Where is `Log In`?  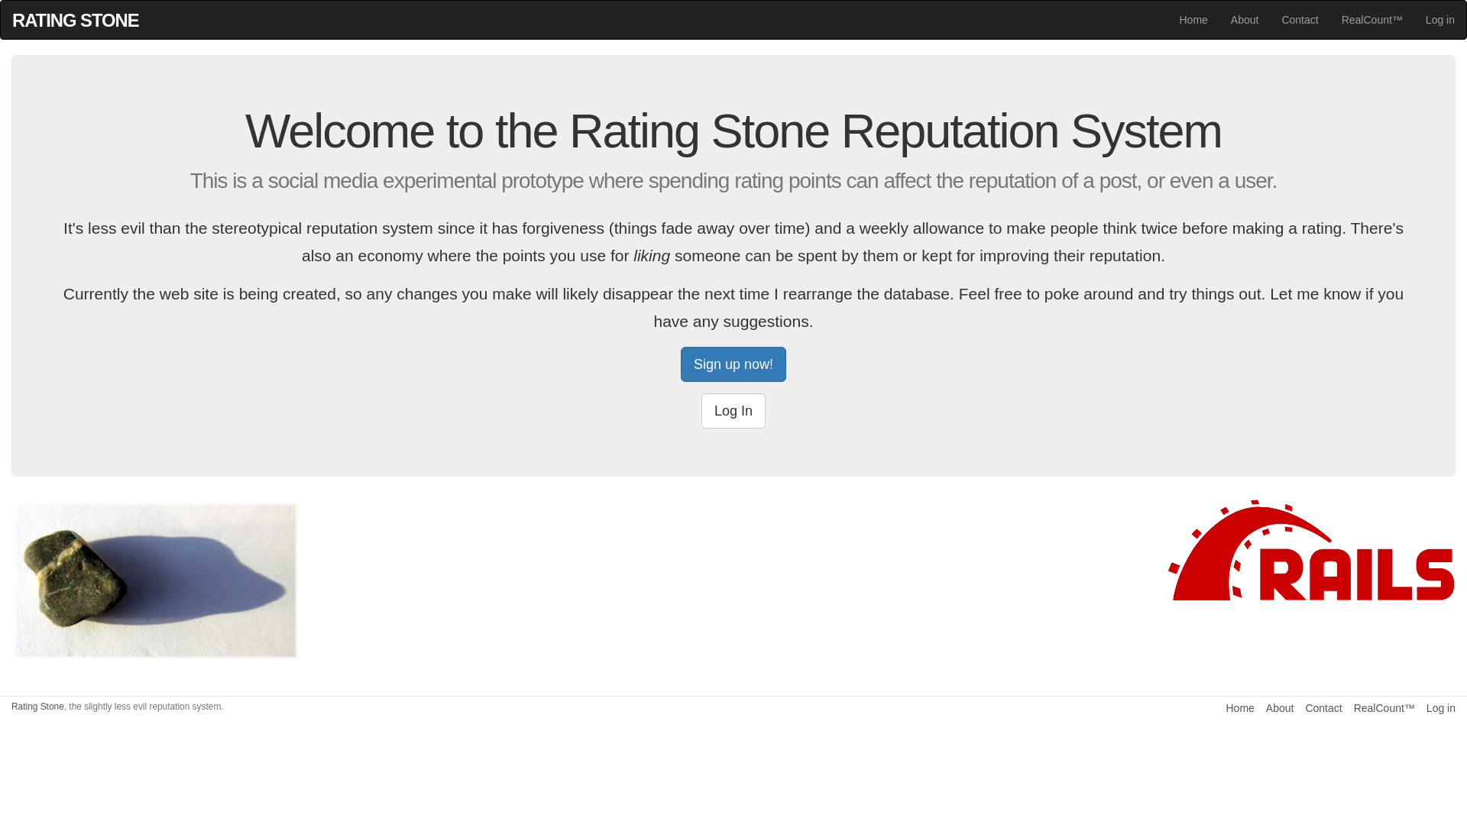 Log In is located at coordinates (733, 411).